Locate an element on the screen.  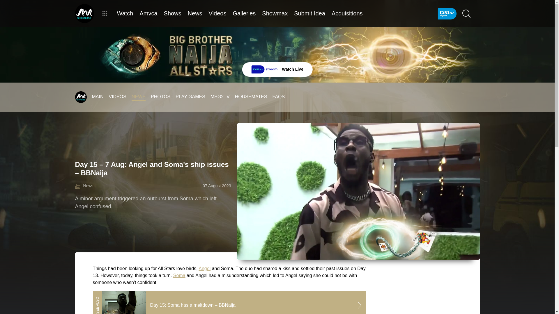
PLAY GAMES is located at coordinates (190, 97).